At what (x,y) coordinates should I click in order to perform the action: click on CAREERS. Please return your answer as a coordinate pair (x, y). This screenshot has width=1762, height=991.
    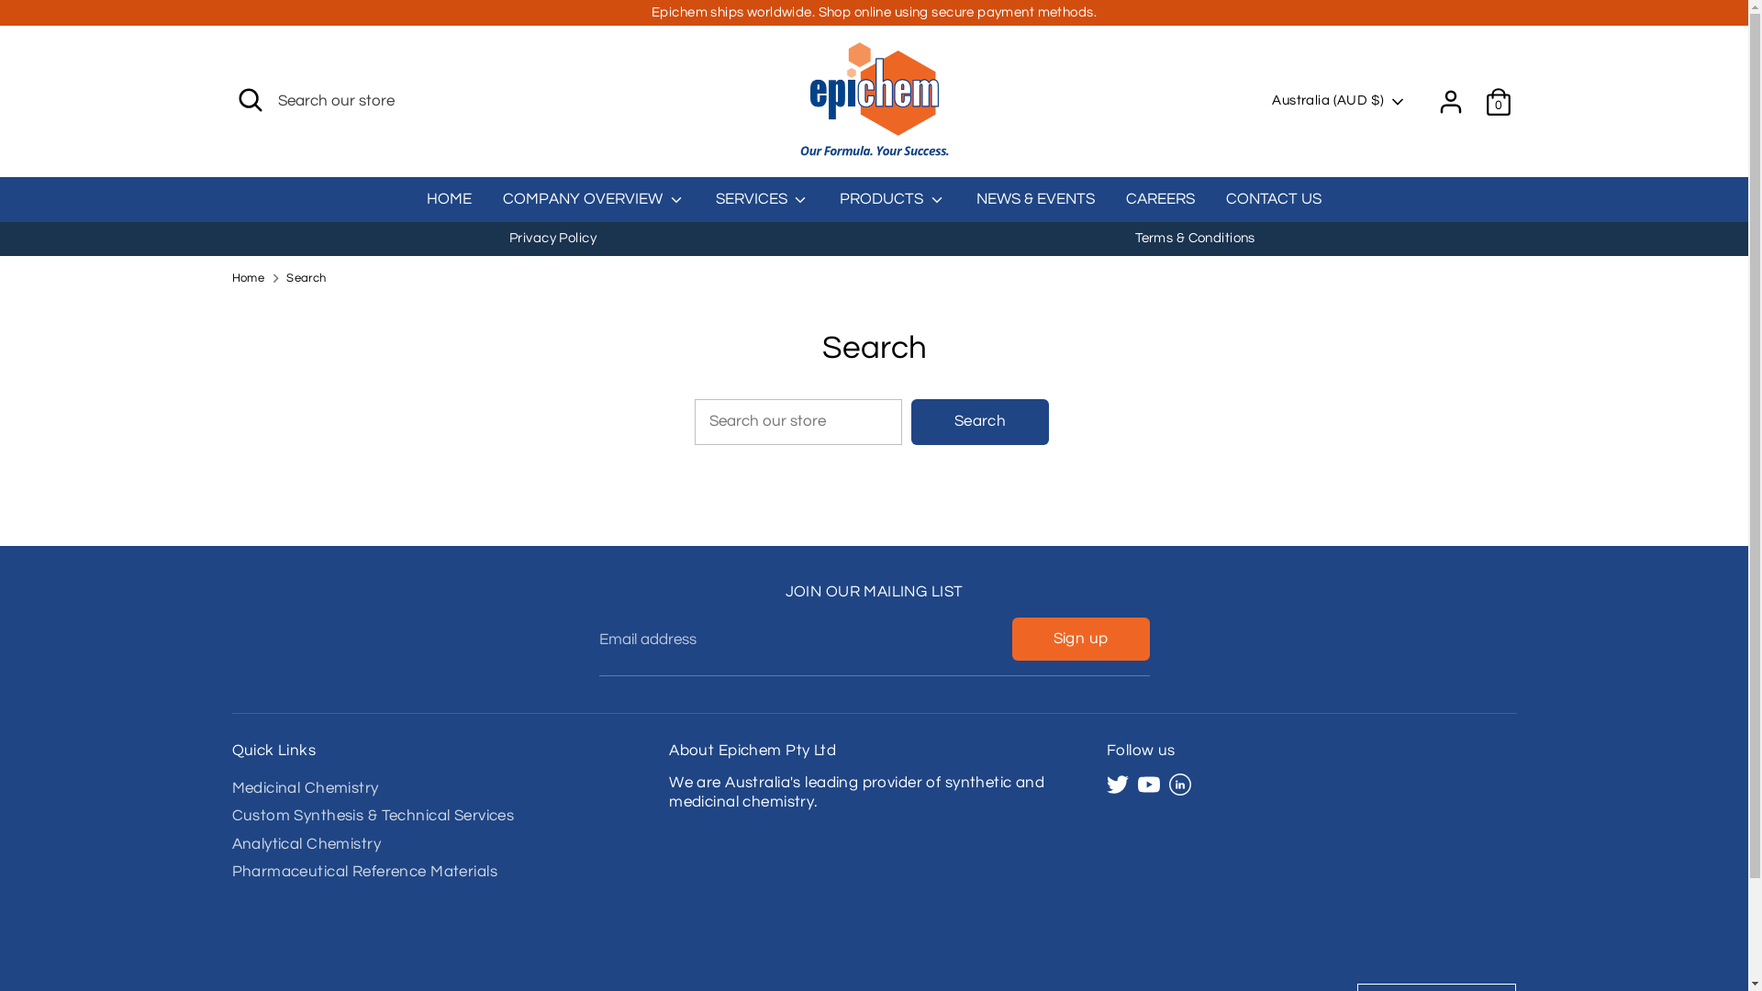
    Looking at the image, I should click on (1160, 206).